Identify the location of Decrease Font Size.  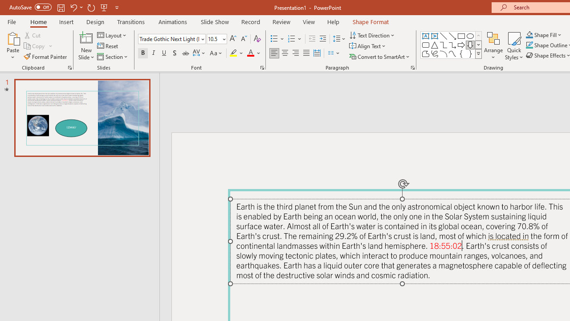
(244, 39).